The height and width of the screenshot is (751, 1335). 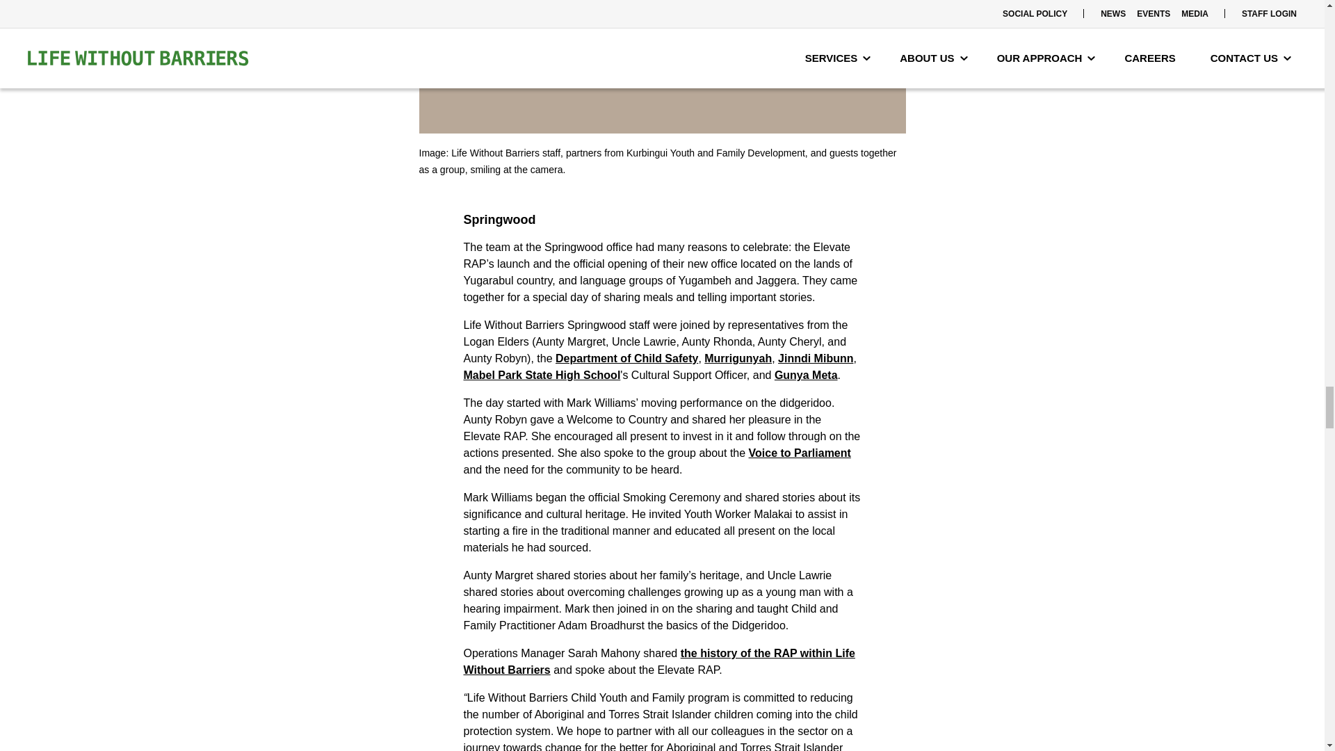 What do you see at coordinates (738, 357) in the screenshot?
I see `Murrigunyah` at bounding box center [738, 357].